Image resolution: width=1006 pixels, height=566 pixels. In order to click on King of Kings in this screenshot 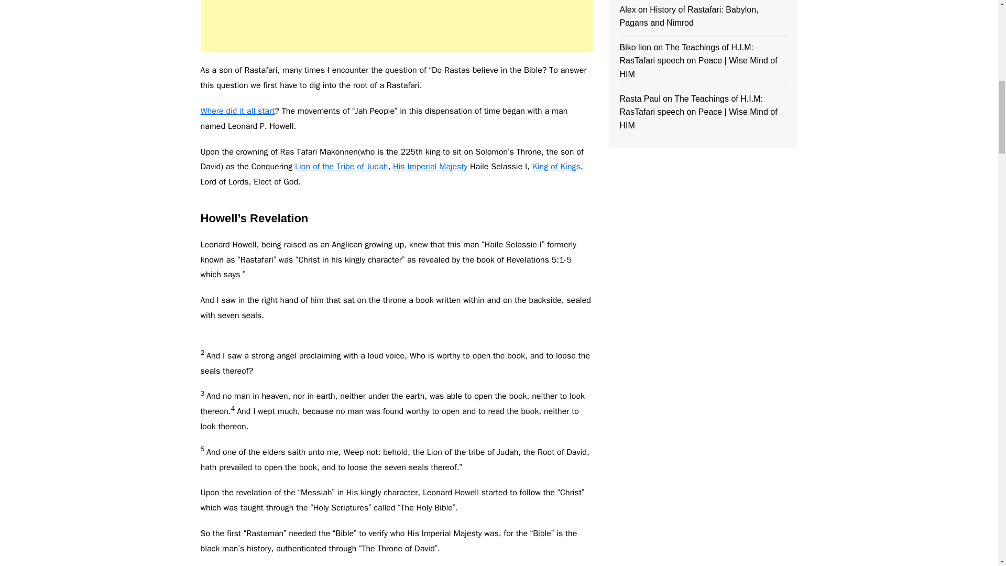, I will do `click(556, 167)`.